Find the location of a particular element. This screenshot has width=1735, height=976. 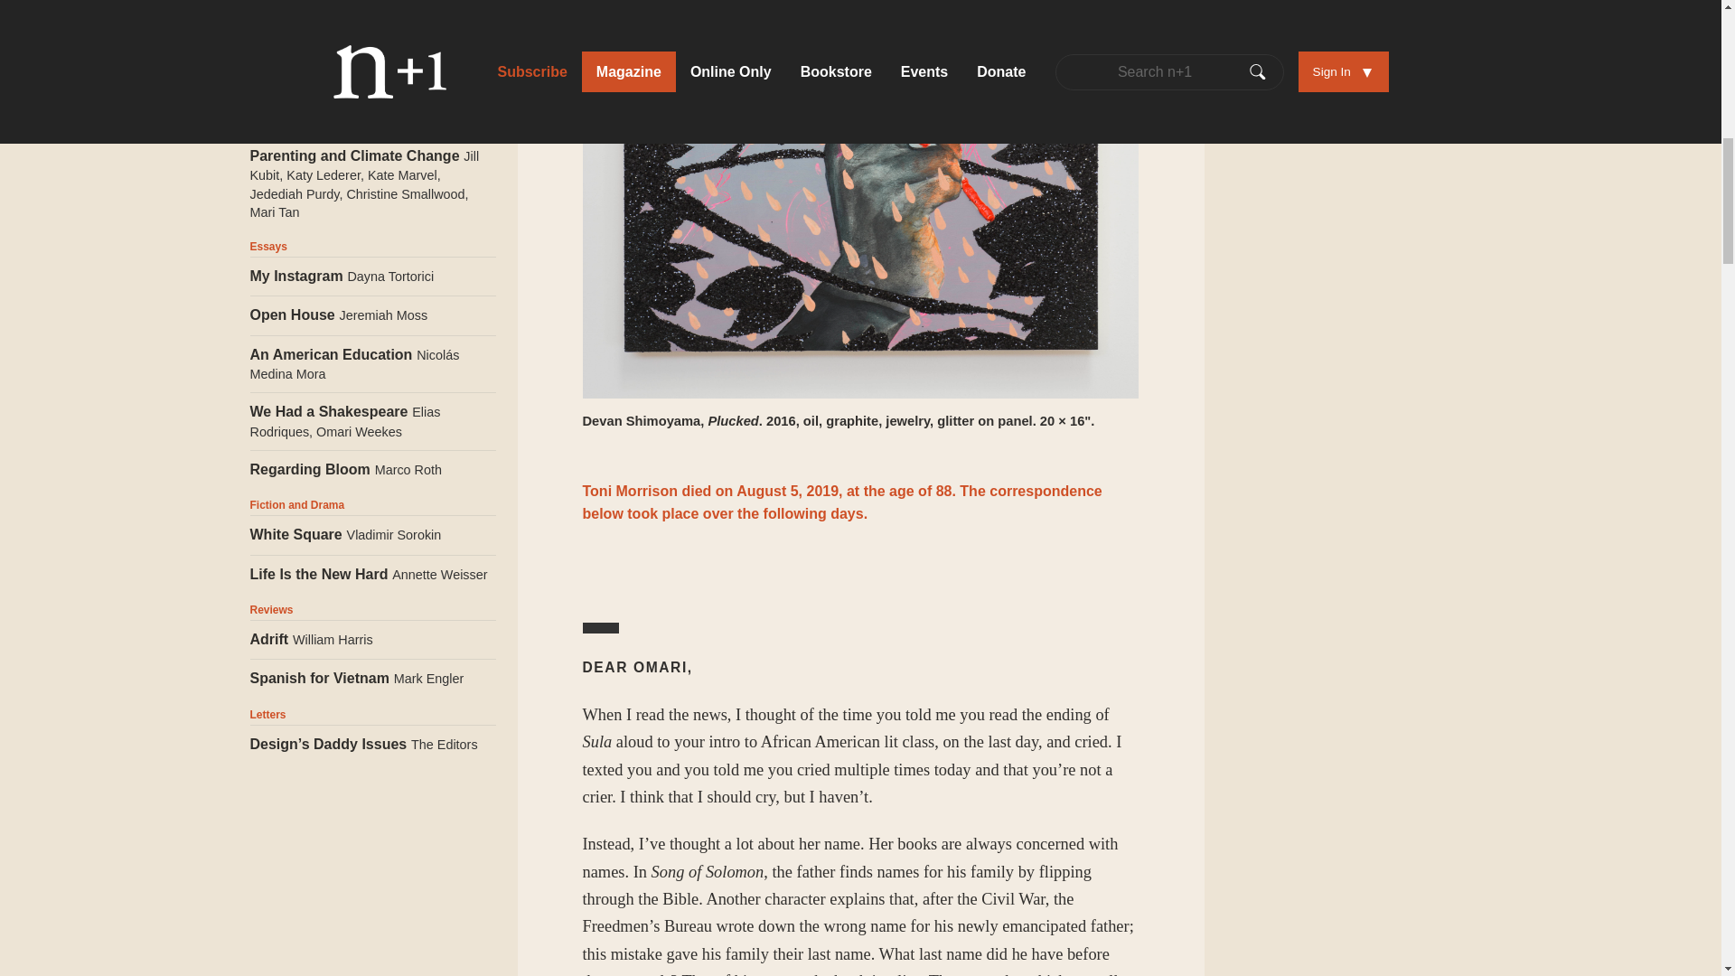

Open HouseJeremiah Moss is located at coordinates (372, 315).